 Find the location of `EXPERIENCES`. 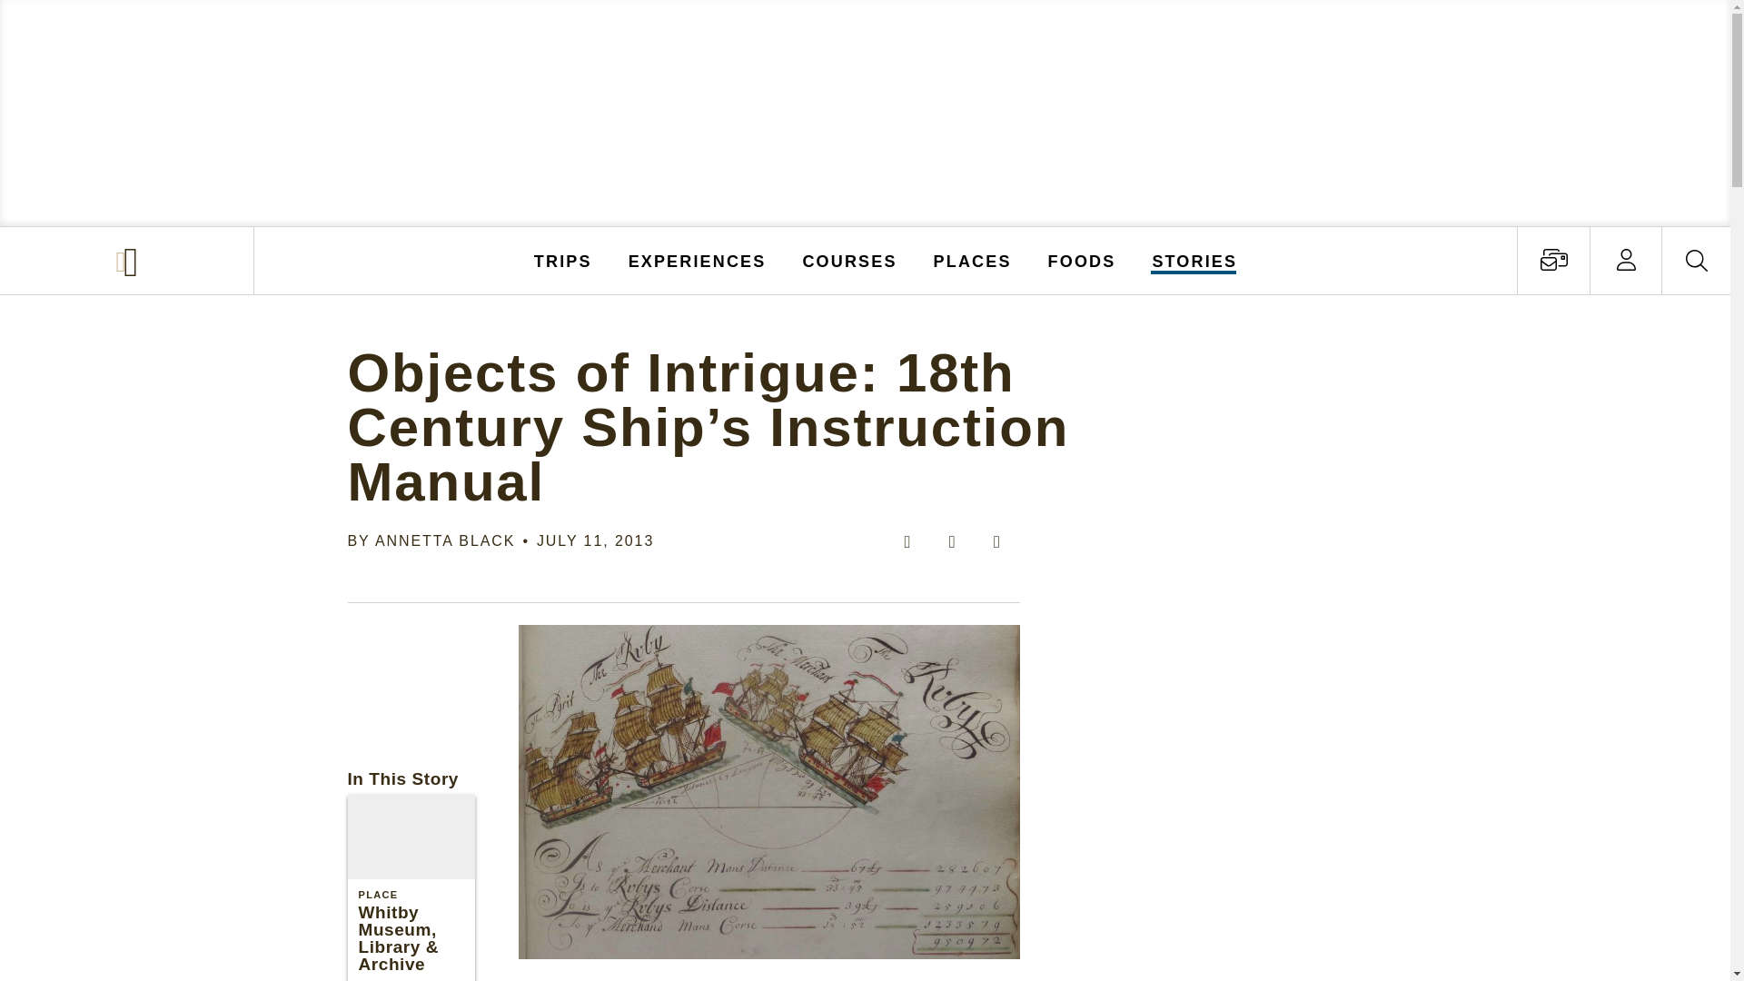

EXPERIENCES is located at coordinates (698, 260).